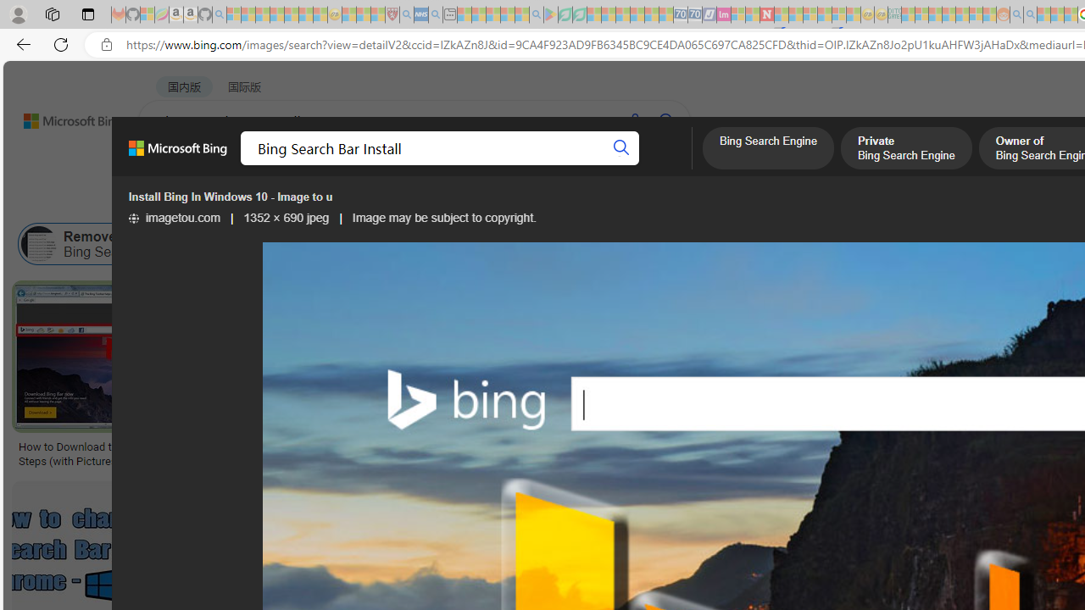 The image size is (1085, 610). Describe the element at coordinates (768, 150) in the screenshot. I see `Bing Search Engine` at that location.